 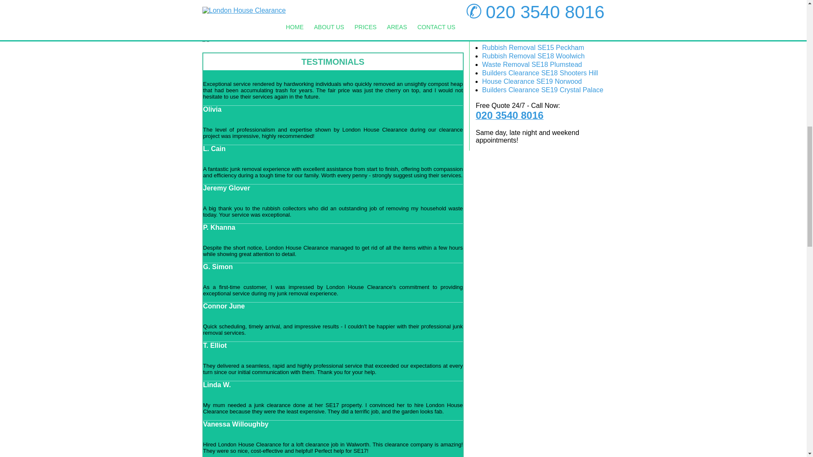 I want to click on 020 3540 8016, so click(x=540, y=116).